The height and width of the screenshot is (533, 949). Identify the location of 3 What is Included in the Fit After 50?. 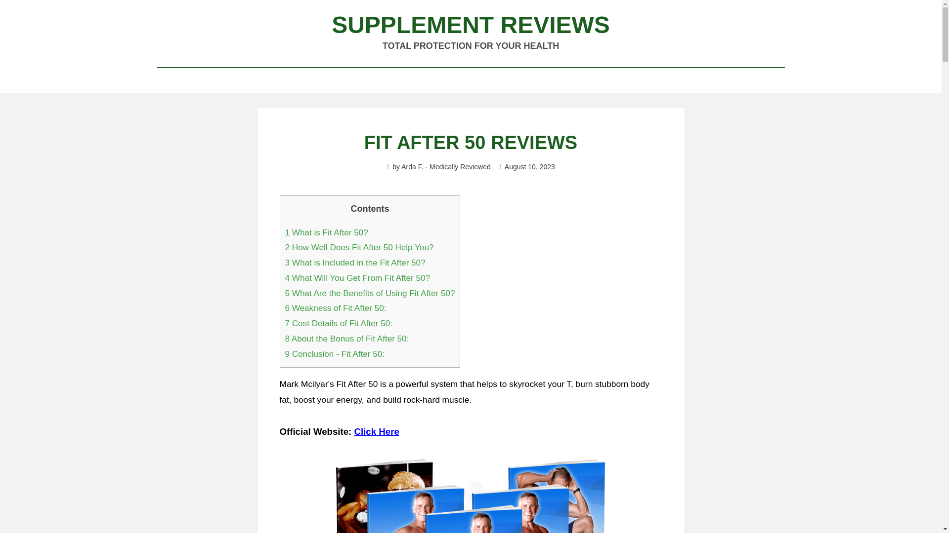
(355, 263).